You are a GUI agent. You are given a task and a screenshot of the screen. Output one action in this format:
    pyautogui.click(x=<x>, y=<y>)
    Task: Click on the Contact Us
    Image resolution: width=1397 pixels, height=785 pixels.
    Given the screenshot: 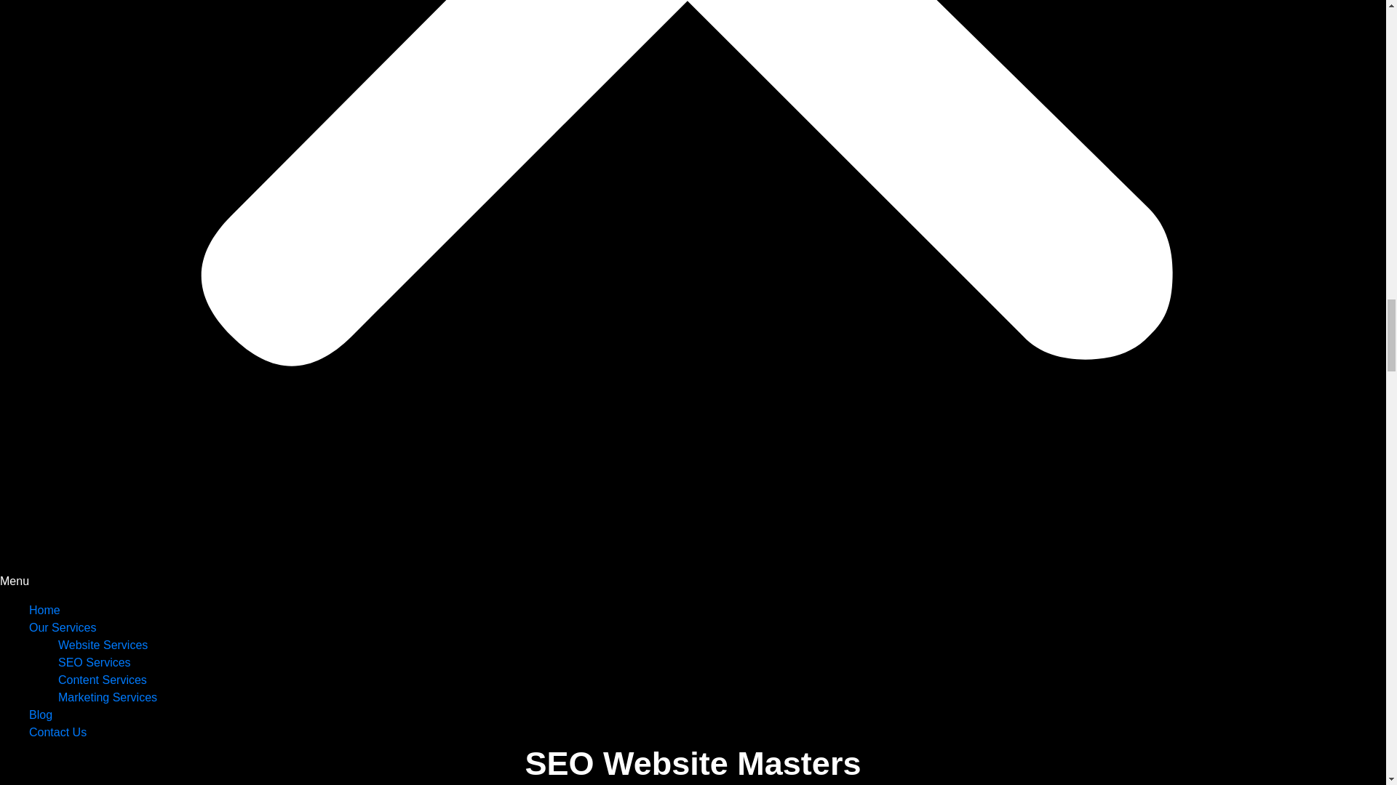 What is the action you would take?
    pyautogui.click(x=58, y=733)
    